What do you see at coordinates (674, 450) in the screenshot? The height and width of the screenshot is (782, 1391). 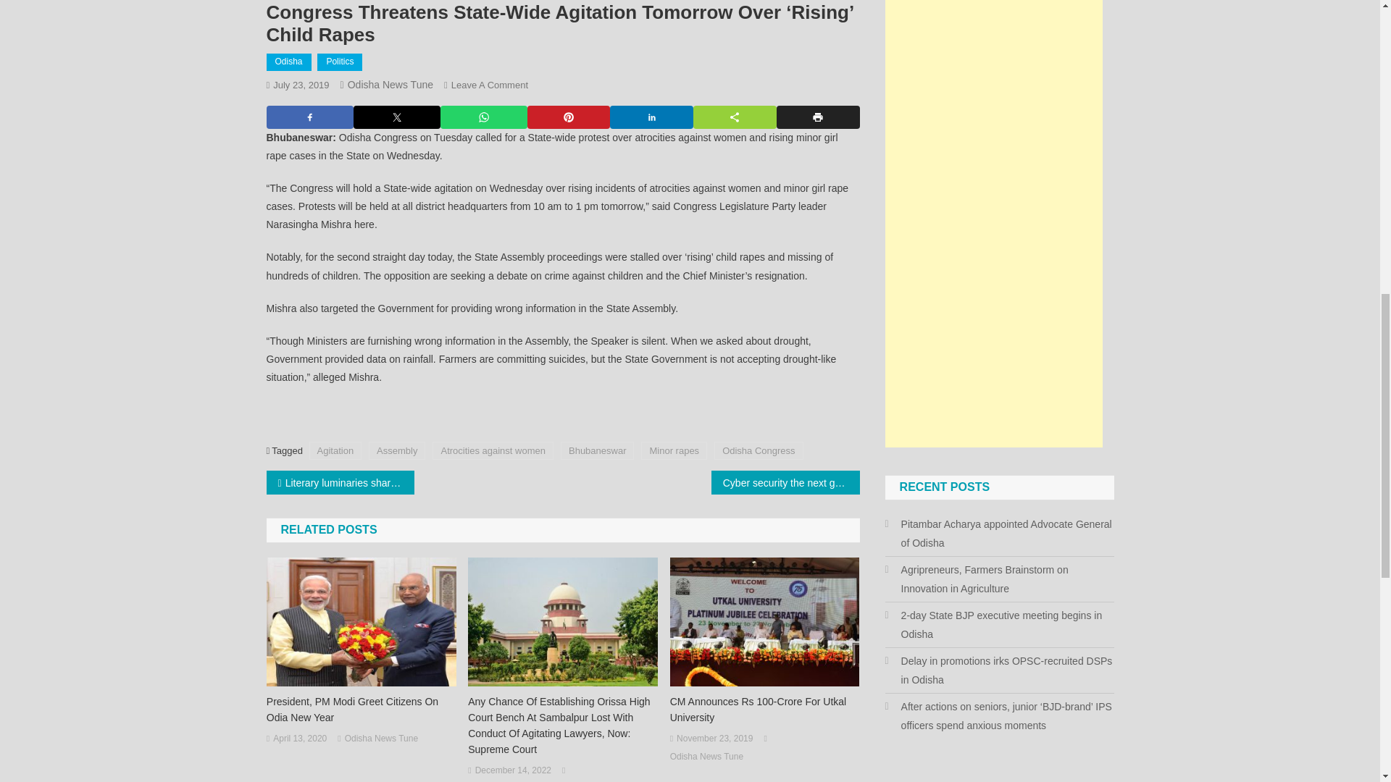 I see `Minor rapes` at bounding box center [674, 450].